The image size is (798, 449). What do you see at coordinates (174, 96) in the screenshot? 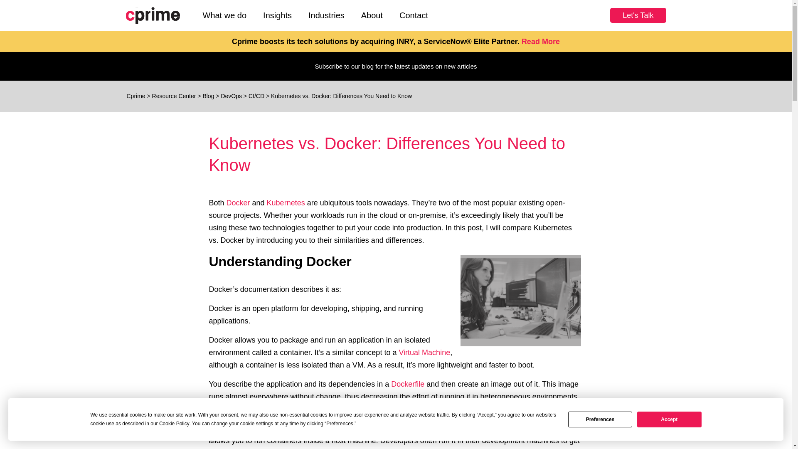
I see `Go to Resource Center.` at bounding box center [174, 96].